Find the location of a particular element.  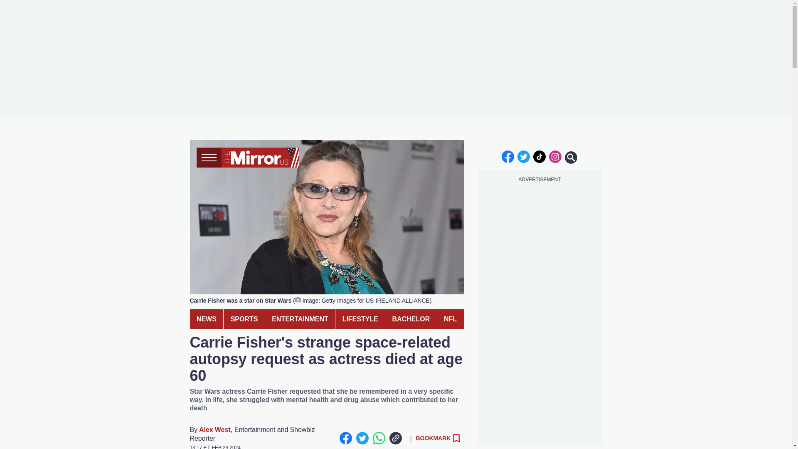

Twitter is located at coordinates (362, 438).